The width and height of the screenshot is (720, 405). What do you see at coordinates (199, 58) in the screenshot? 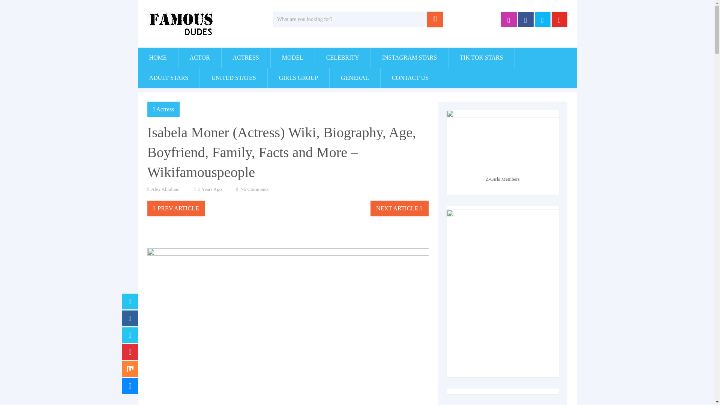
I see `ACTOR` at bounding box center [199, 58].